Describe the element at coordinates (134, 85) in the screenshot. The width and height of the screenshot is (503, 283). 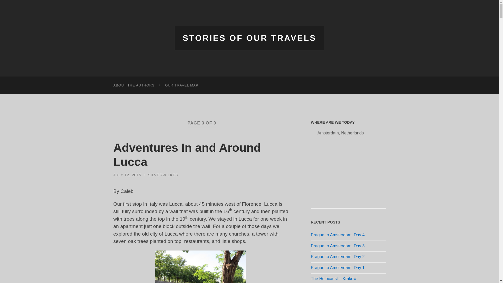
I see `ABOUT THE AUTHORS` at that location.